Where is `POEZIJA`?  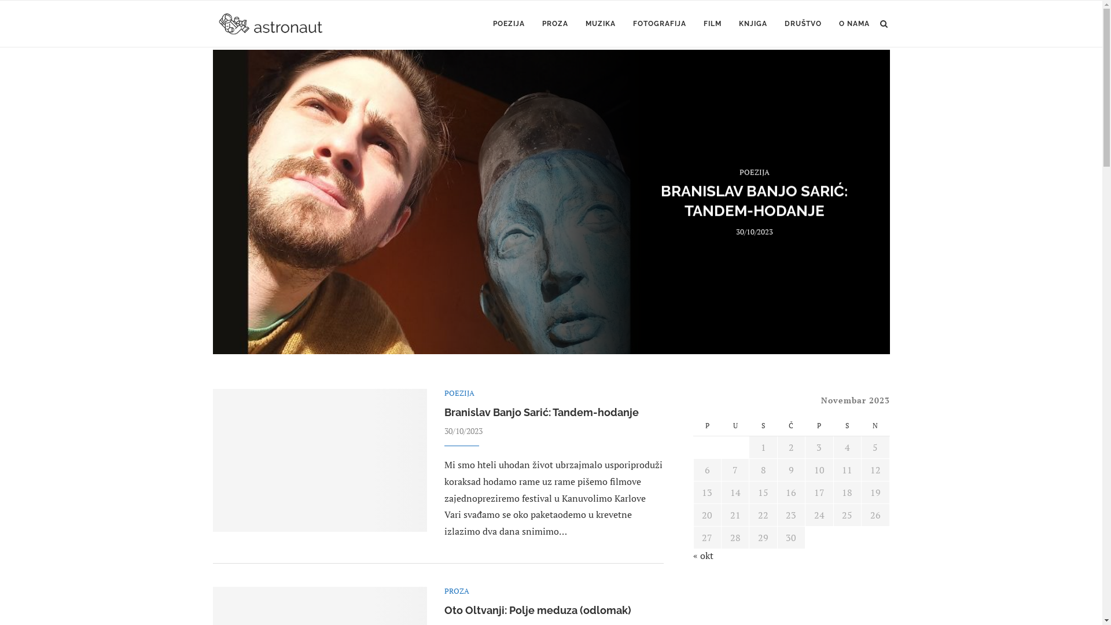
POEZIJA is located at coordinates (755, 172).